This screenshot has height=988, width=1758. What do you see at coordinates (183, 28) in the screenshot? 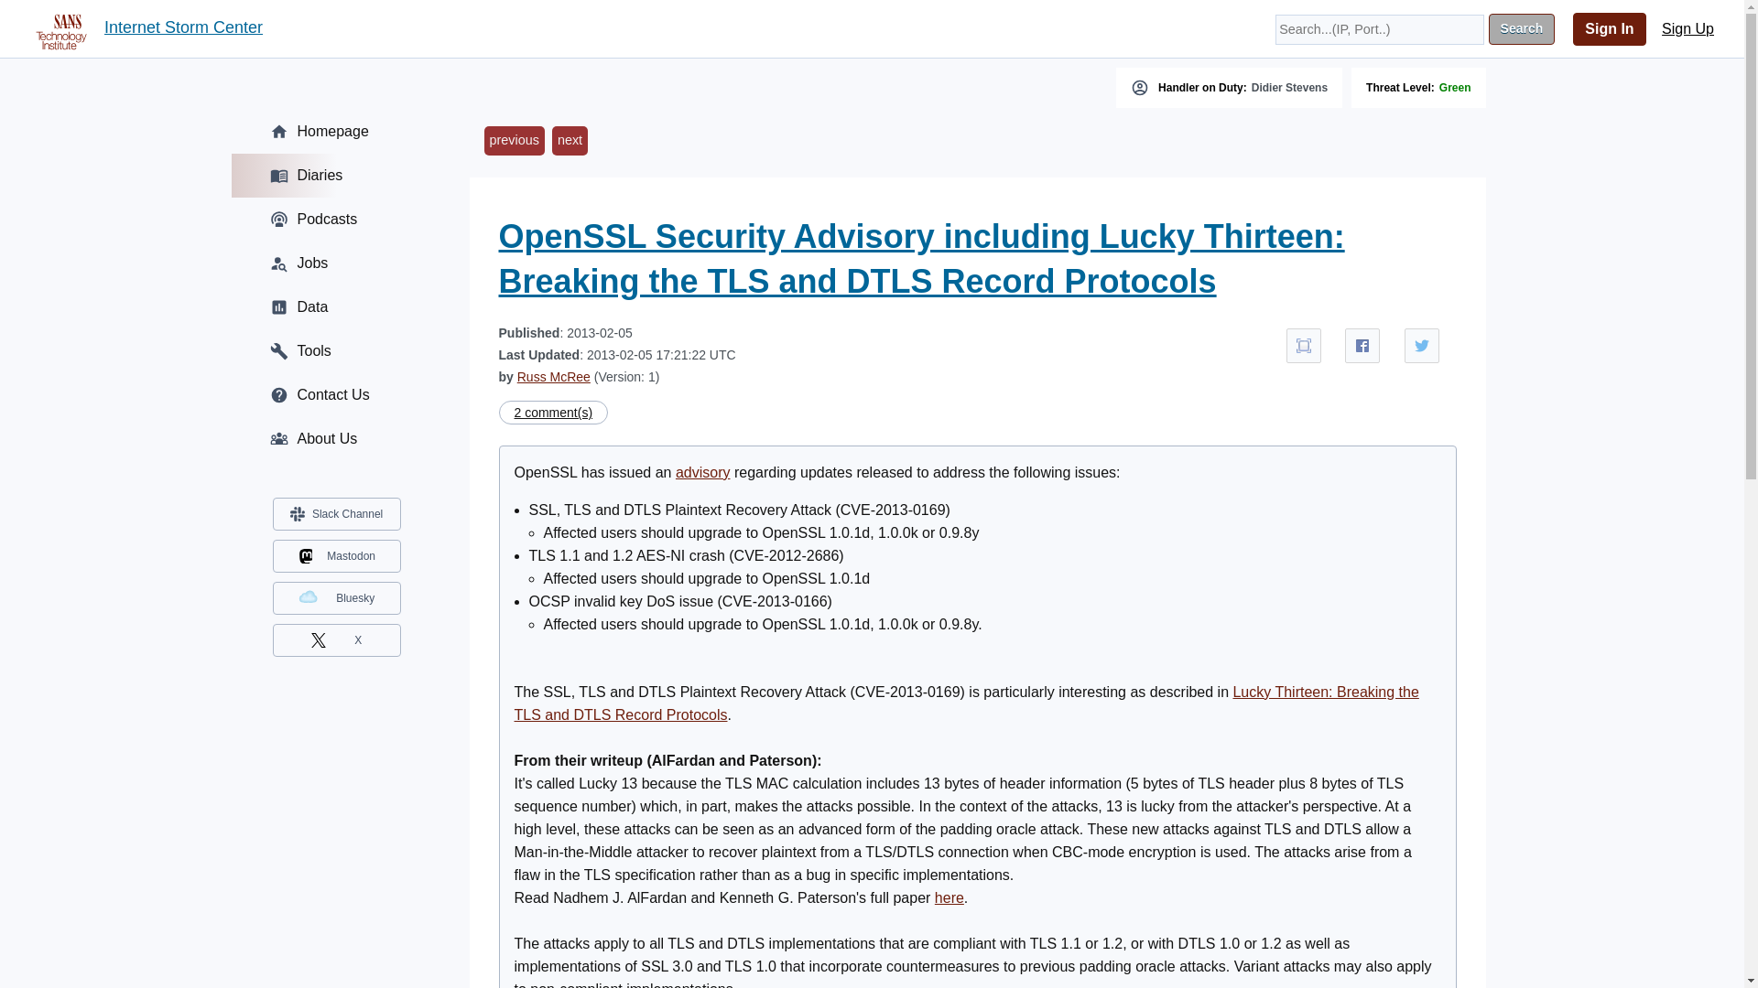
I see `Internet Storm Center` at bounding box center [183, 28].